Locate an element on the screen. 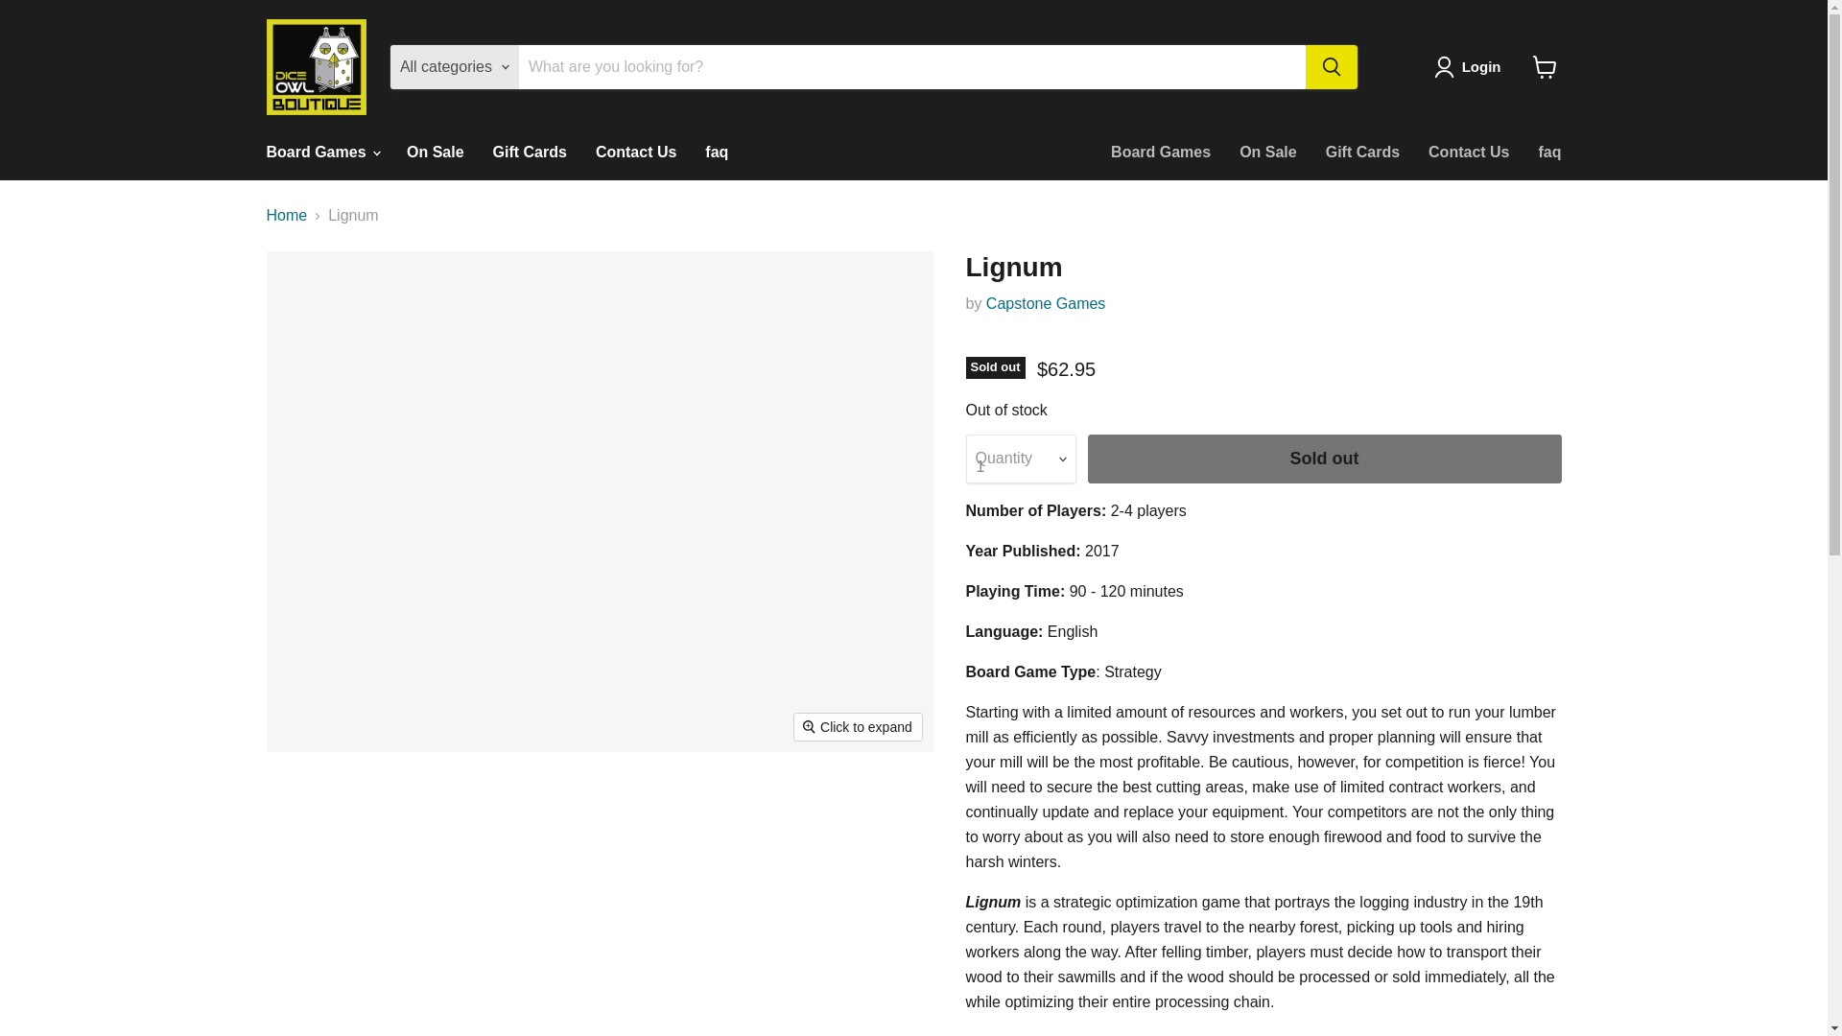  On Sale is located at coordinates (436, 153).